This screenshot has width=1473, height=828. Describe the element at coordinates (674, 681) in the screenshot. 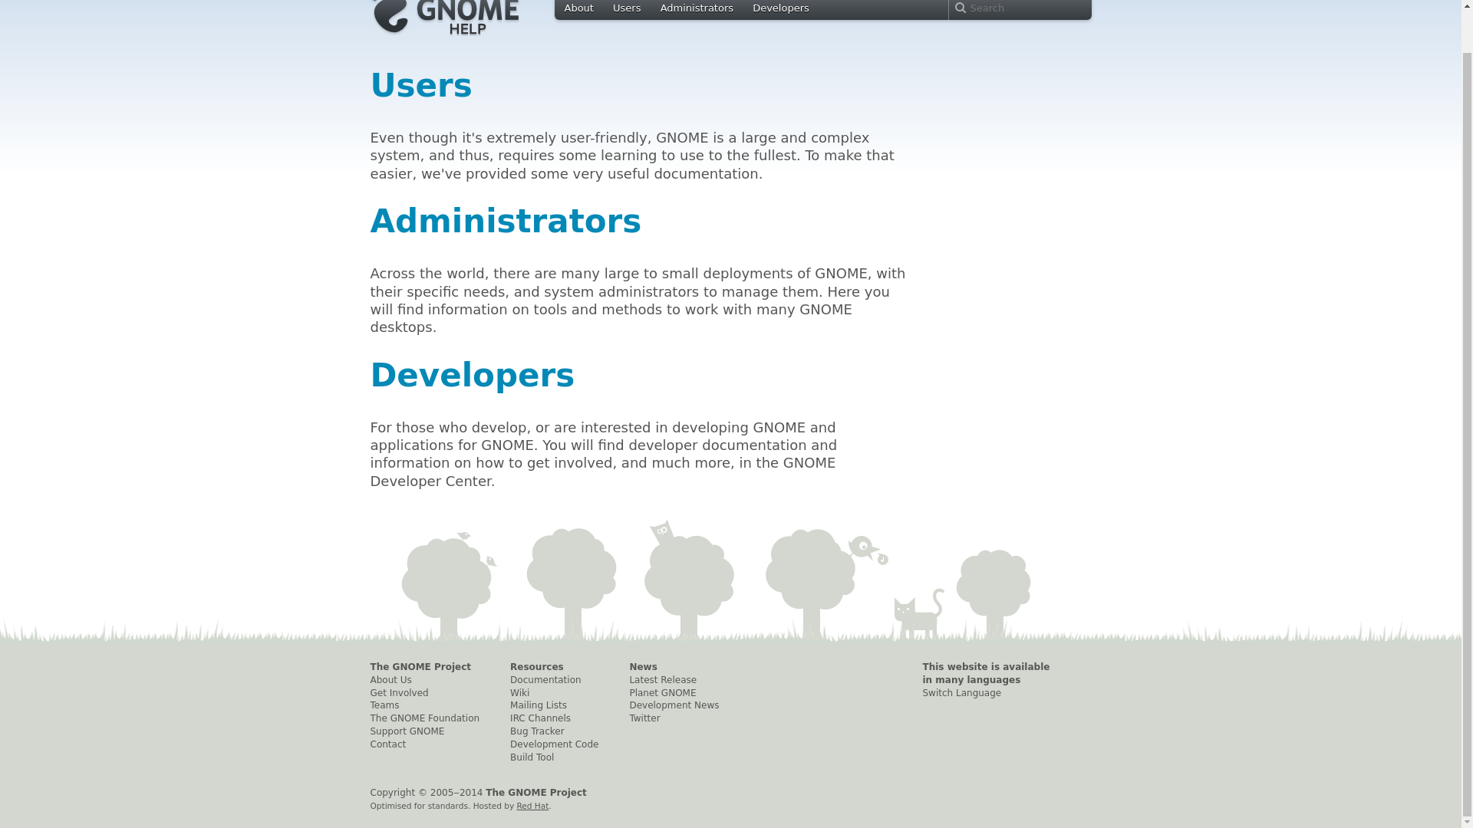

I see `Latest Release` at that location.